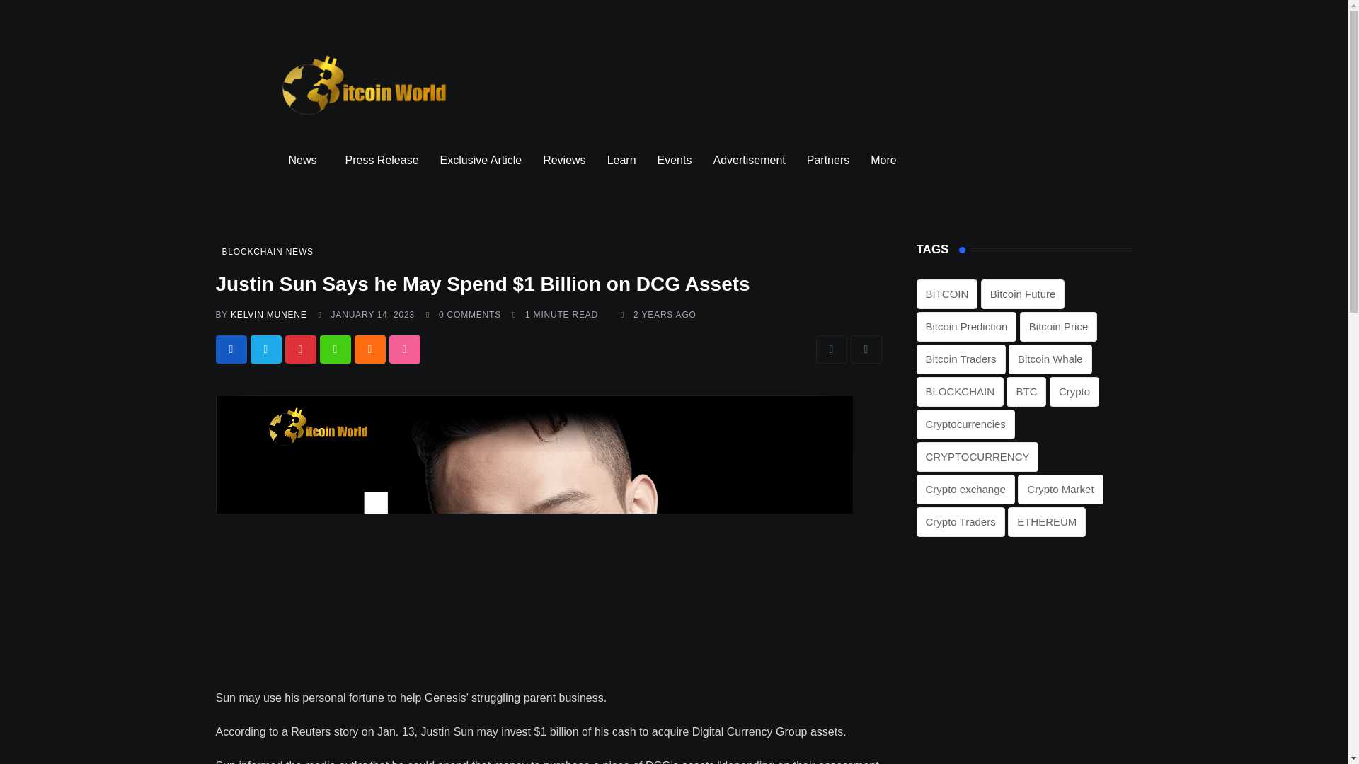 The image size is (1359, 764). I want to click on Reviews, so click(564, 160).